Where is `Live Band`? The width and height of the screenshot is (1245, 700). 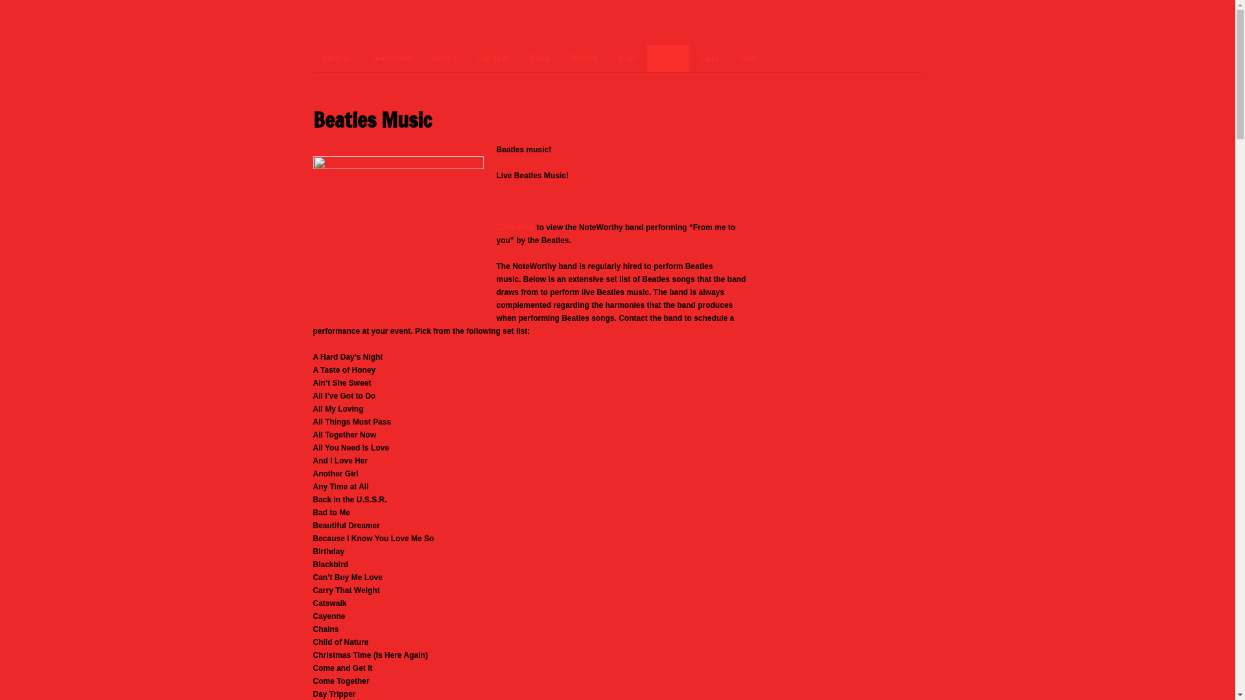
Live Band is located at coordinates (492, 58).